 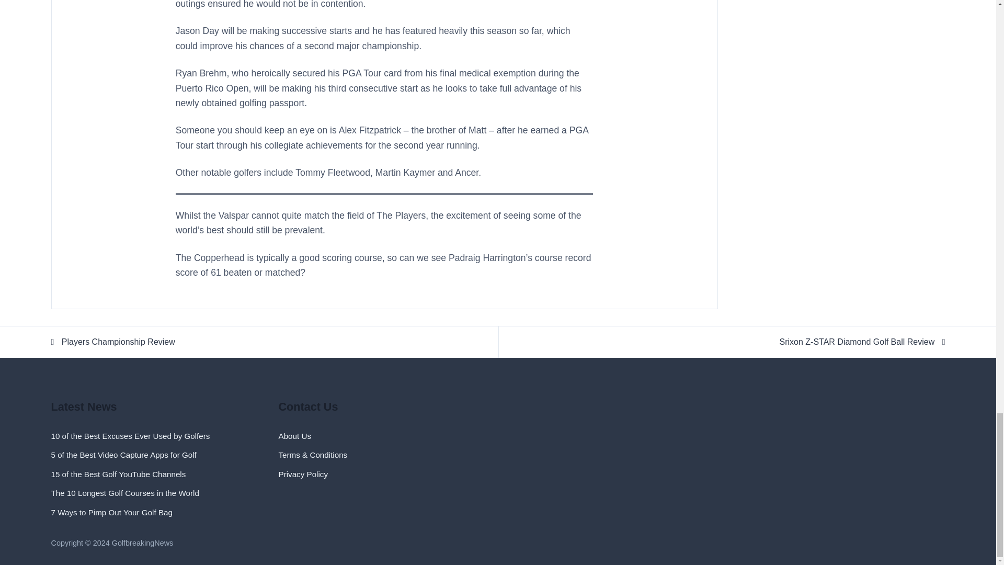 I want to click on About Us, so click(x=294, y=436).